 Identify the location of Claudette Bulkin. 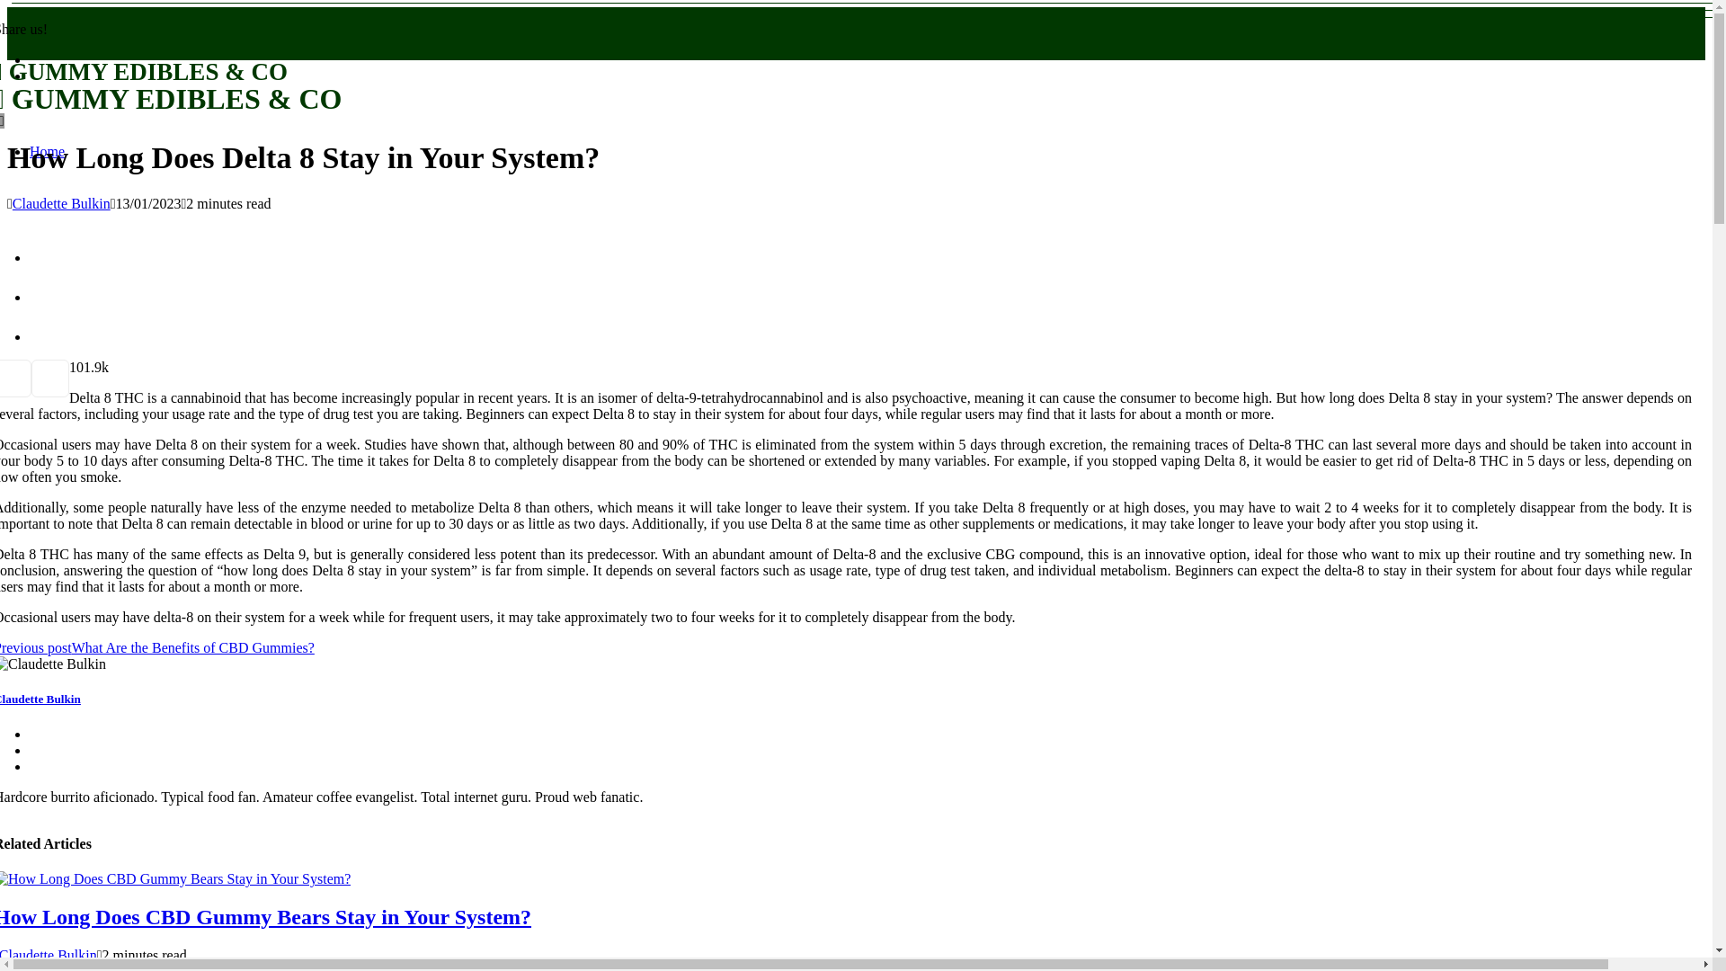
(40, 699).